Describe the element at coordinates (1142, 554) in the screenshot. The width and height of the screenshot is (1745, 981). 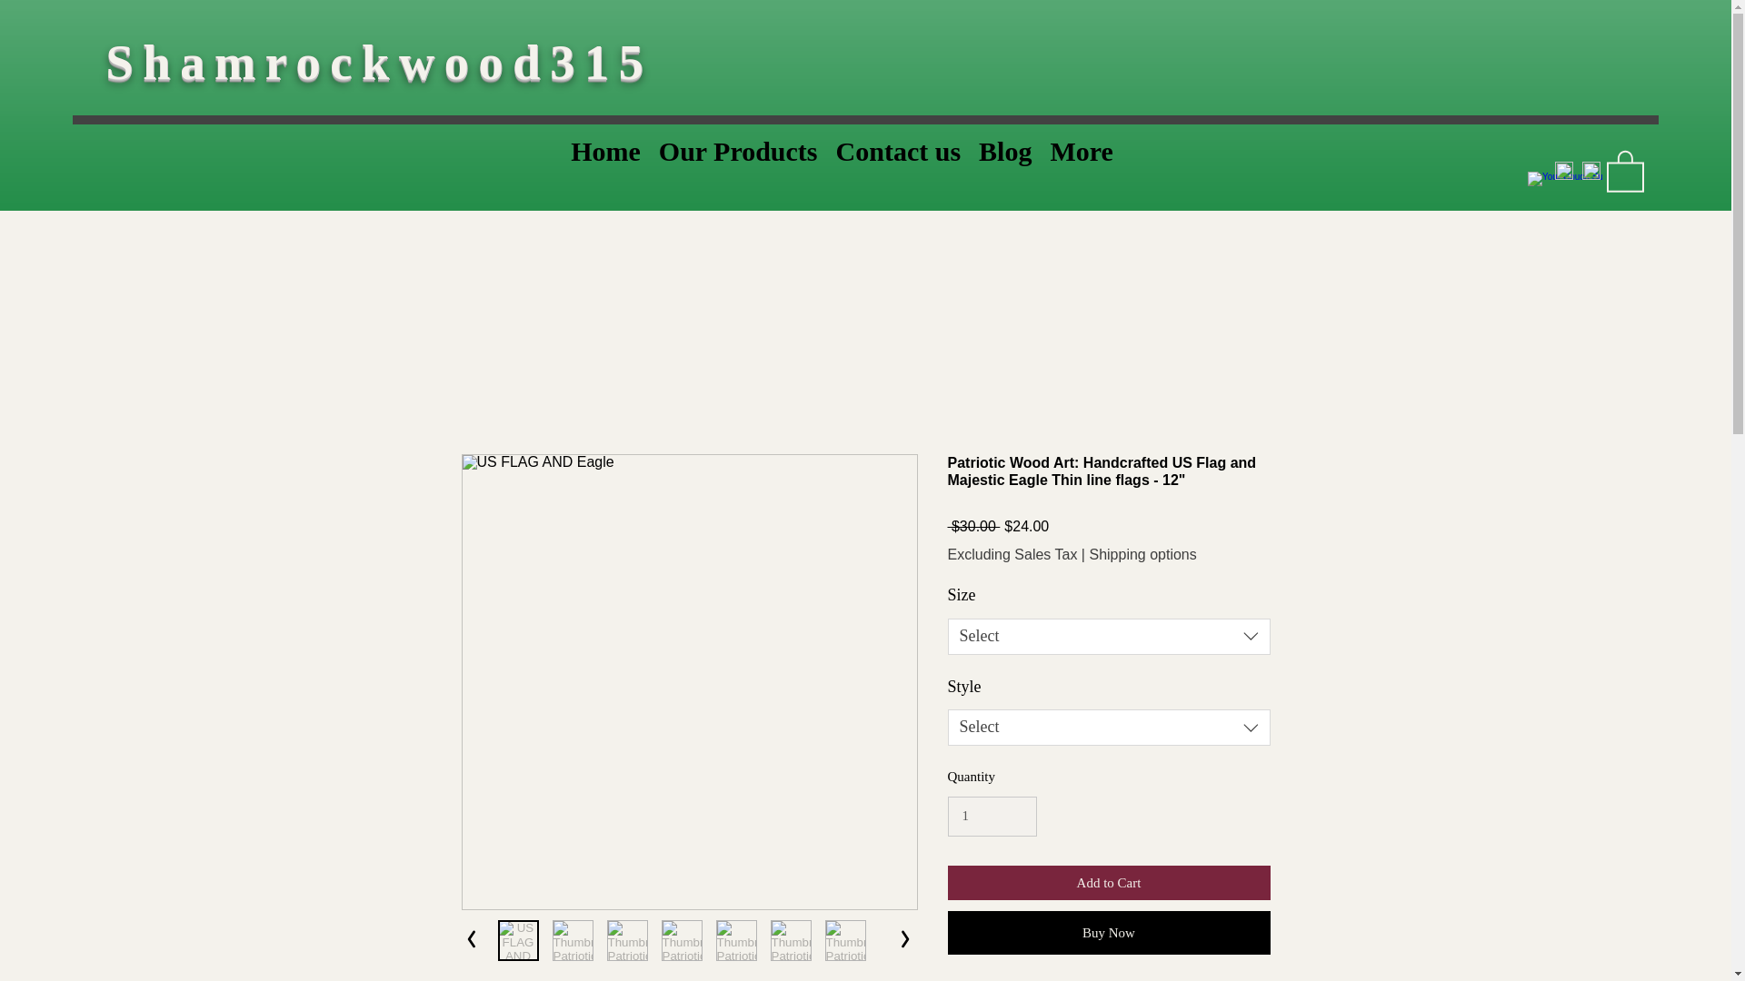
I see `Shipping options` at that location.